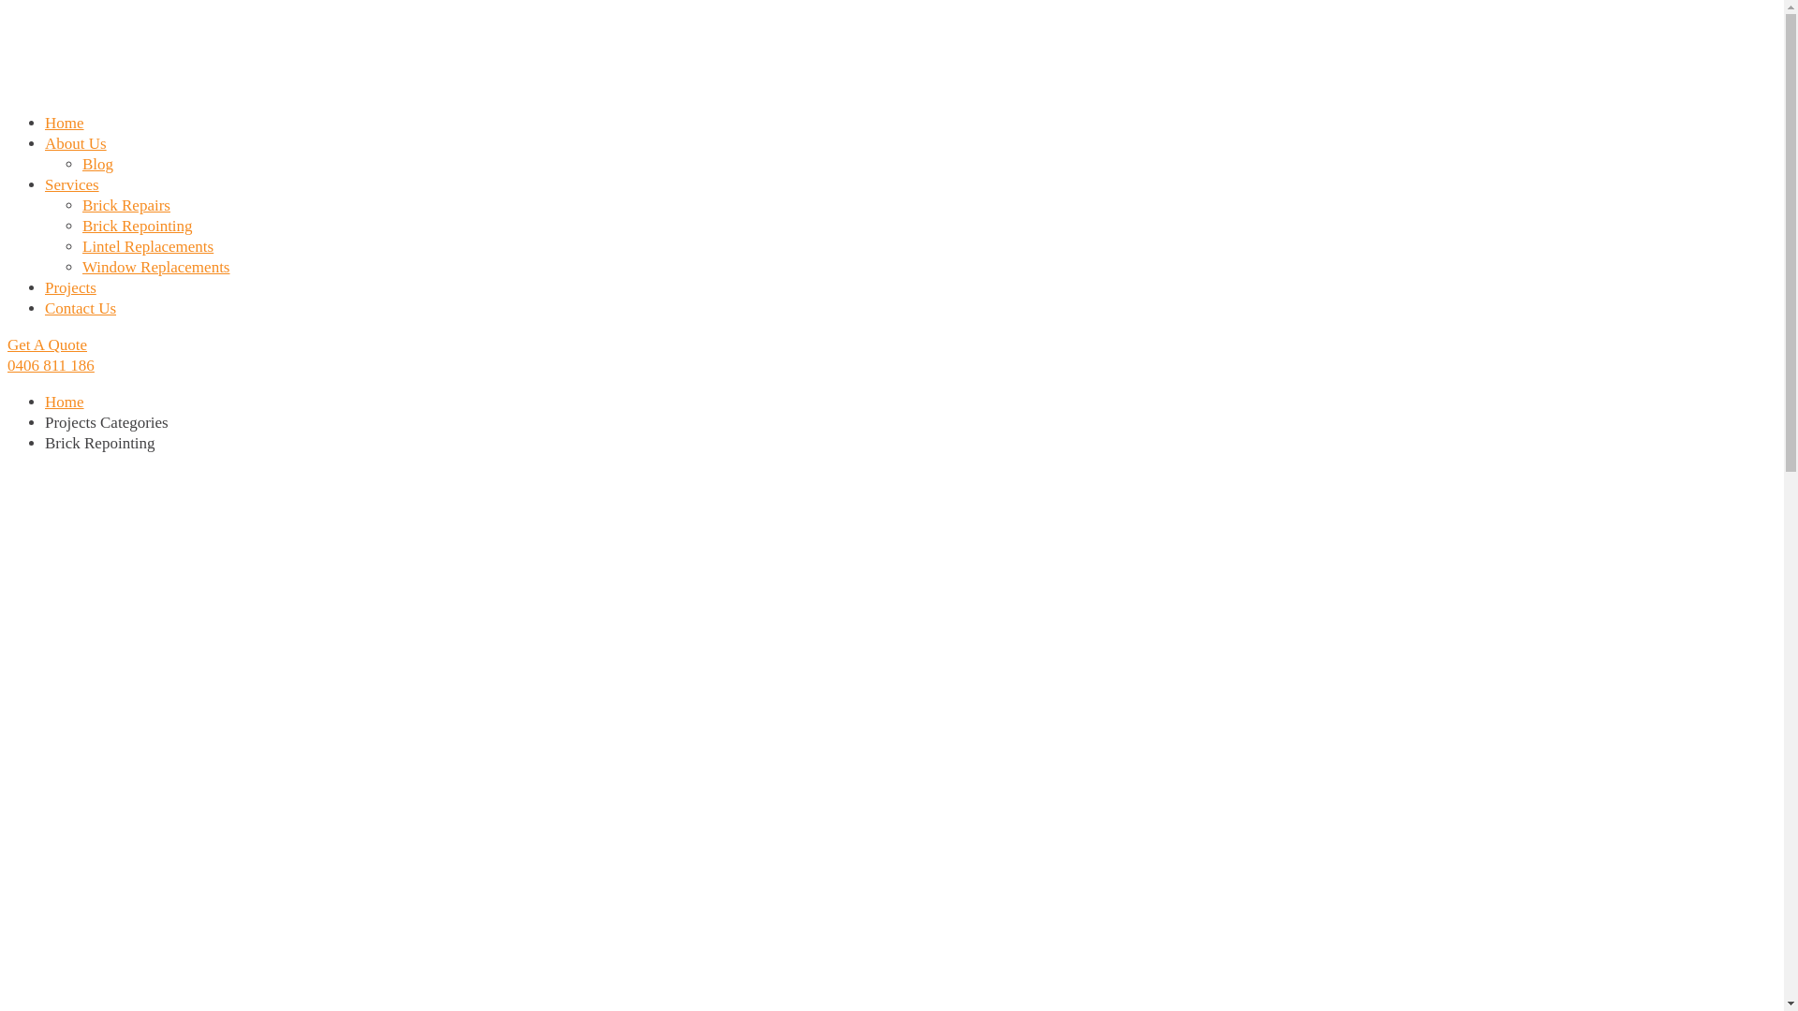 This screenshot has height=1011, width=1798. Describe the element at coordinates (47, 344) in the screenshot. I see `Get A Quote` at that location.